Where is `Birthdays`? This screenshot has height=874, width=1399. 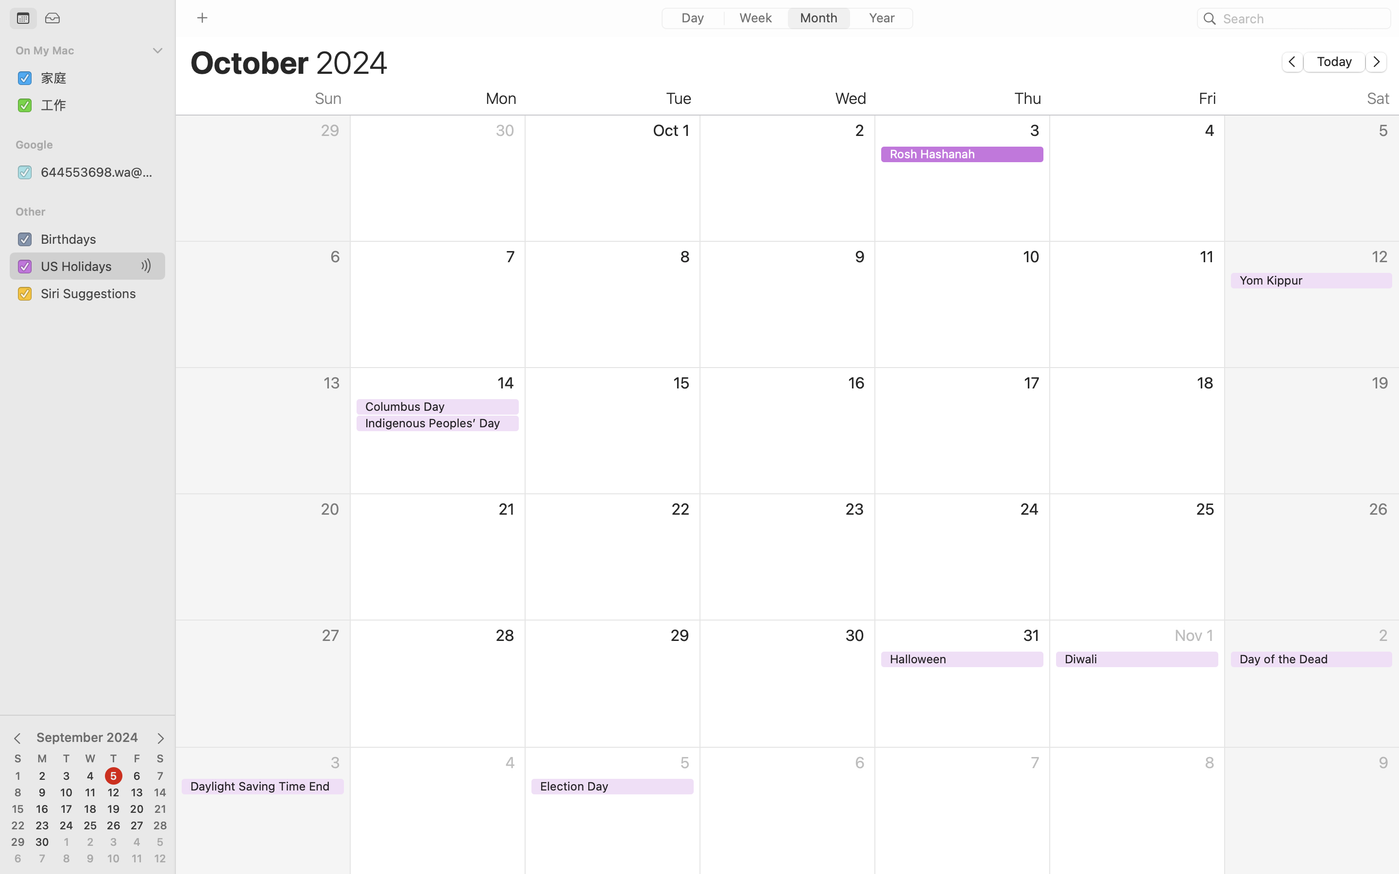
Birthdays is located at coordinates (99, 239).